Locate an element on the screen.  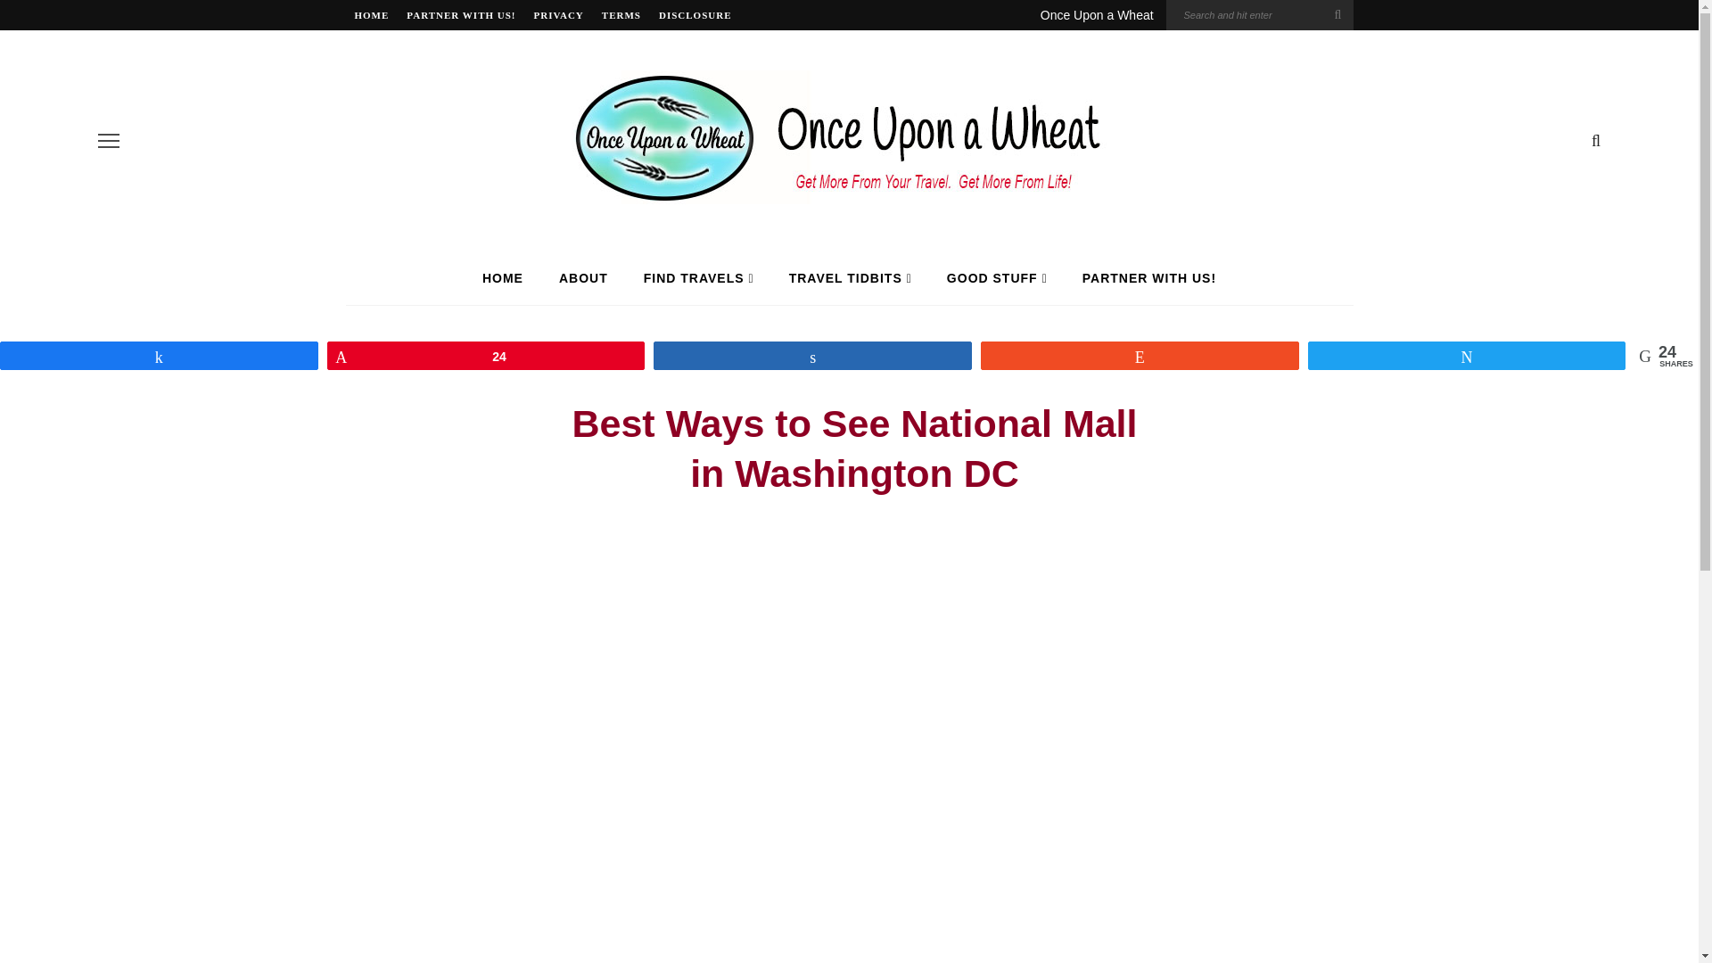
Search for: is located at coordinates (1259, 14).